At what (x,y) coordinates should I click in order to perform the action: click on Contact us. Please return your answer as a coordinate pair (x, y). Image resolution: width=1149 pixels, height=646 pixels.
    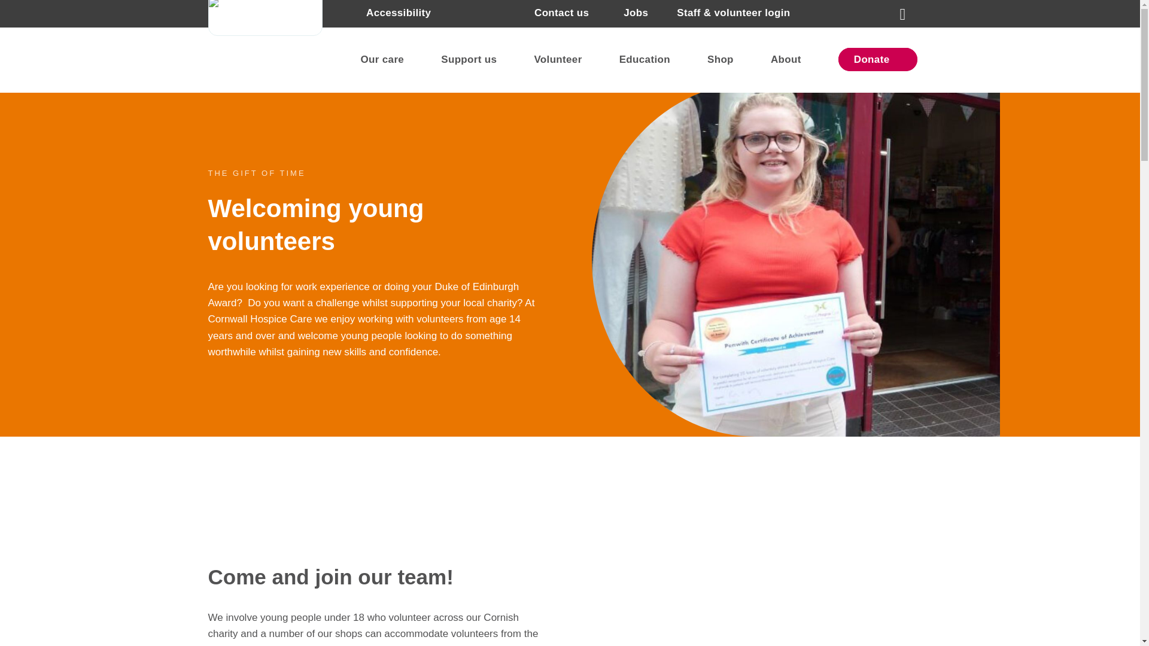
    Looking at the image, I should click on (561, 13).